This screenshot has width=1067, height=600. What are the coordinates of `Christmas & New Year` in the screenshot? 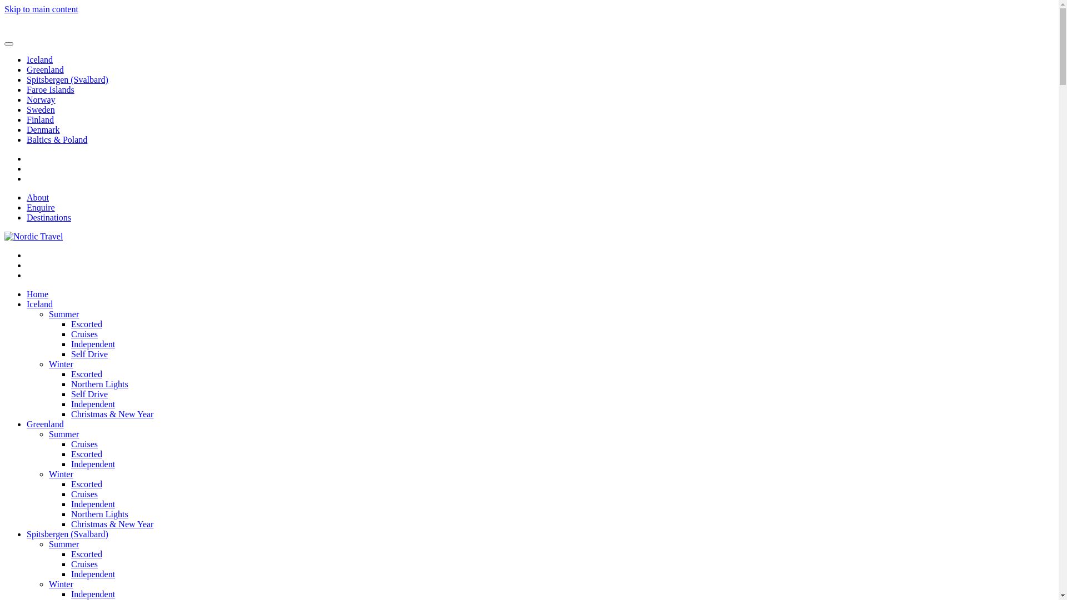 It's located at (112, 524).